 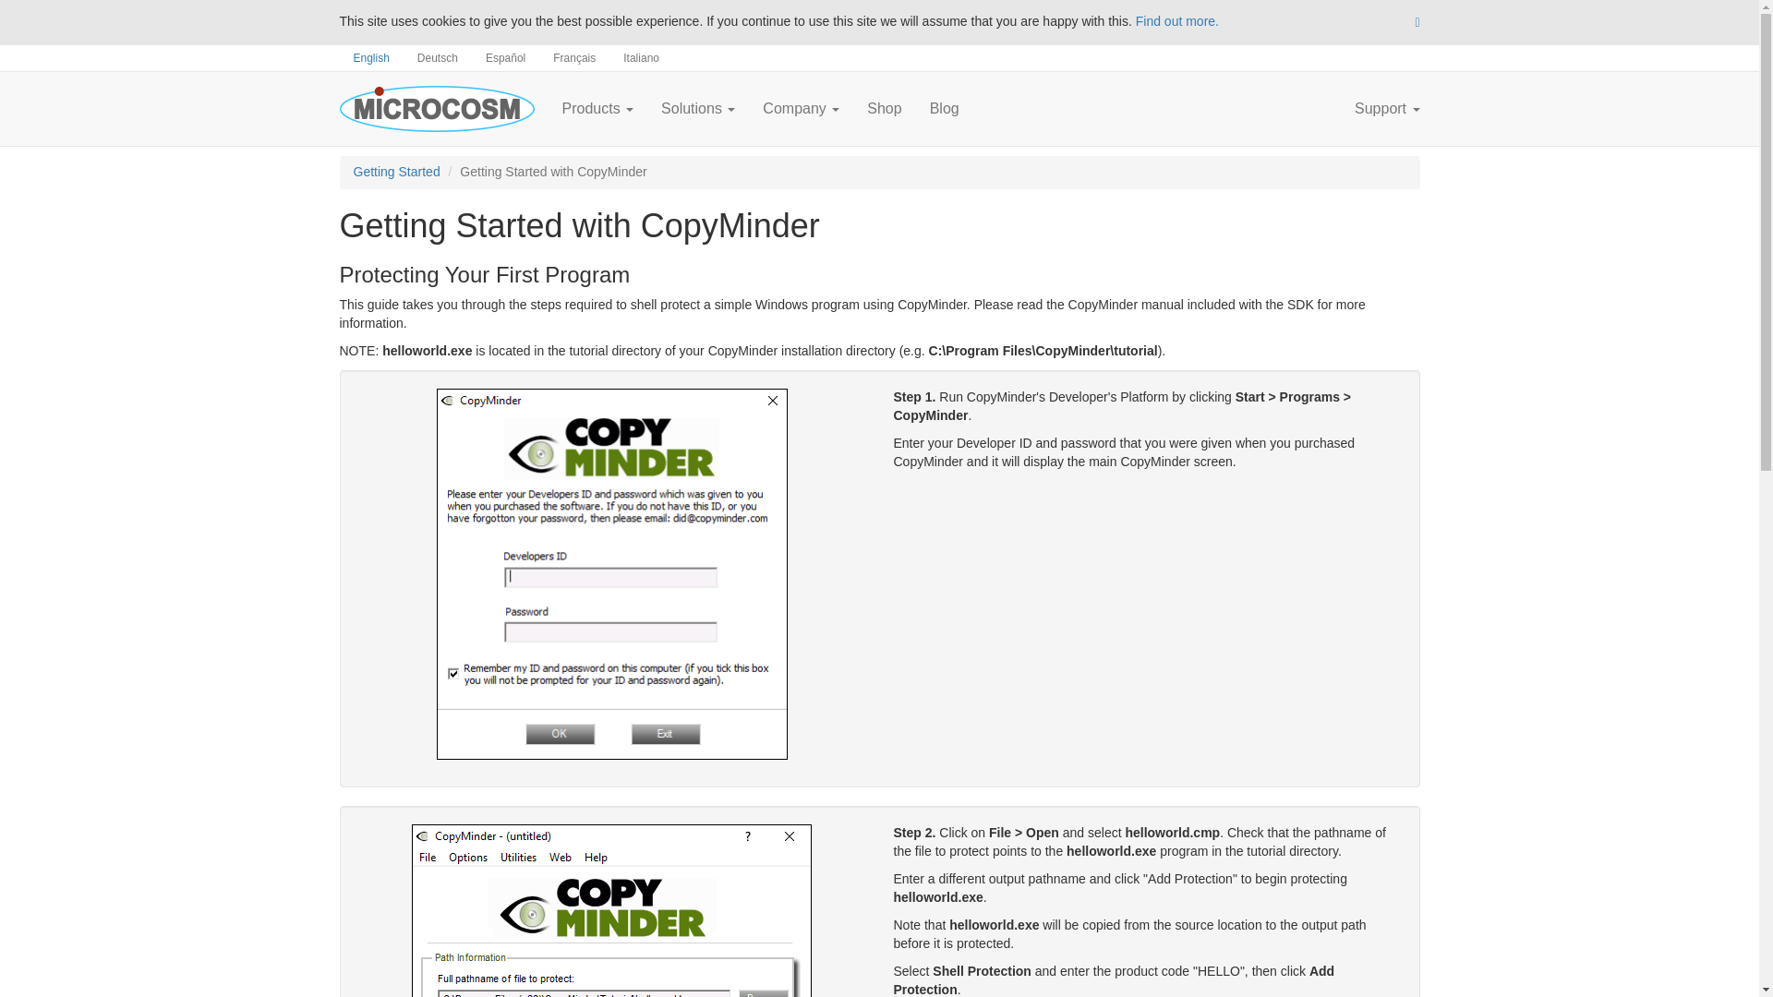 I want to click on Deutsch, so click(x=438, y=57).